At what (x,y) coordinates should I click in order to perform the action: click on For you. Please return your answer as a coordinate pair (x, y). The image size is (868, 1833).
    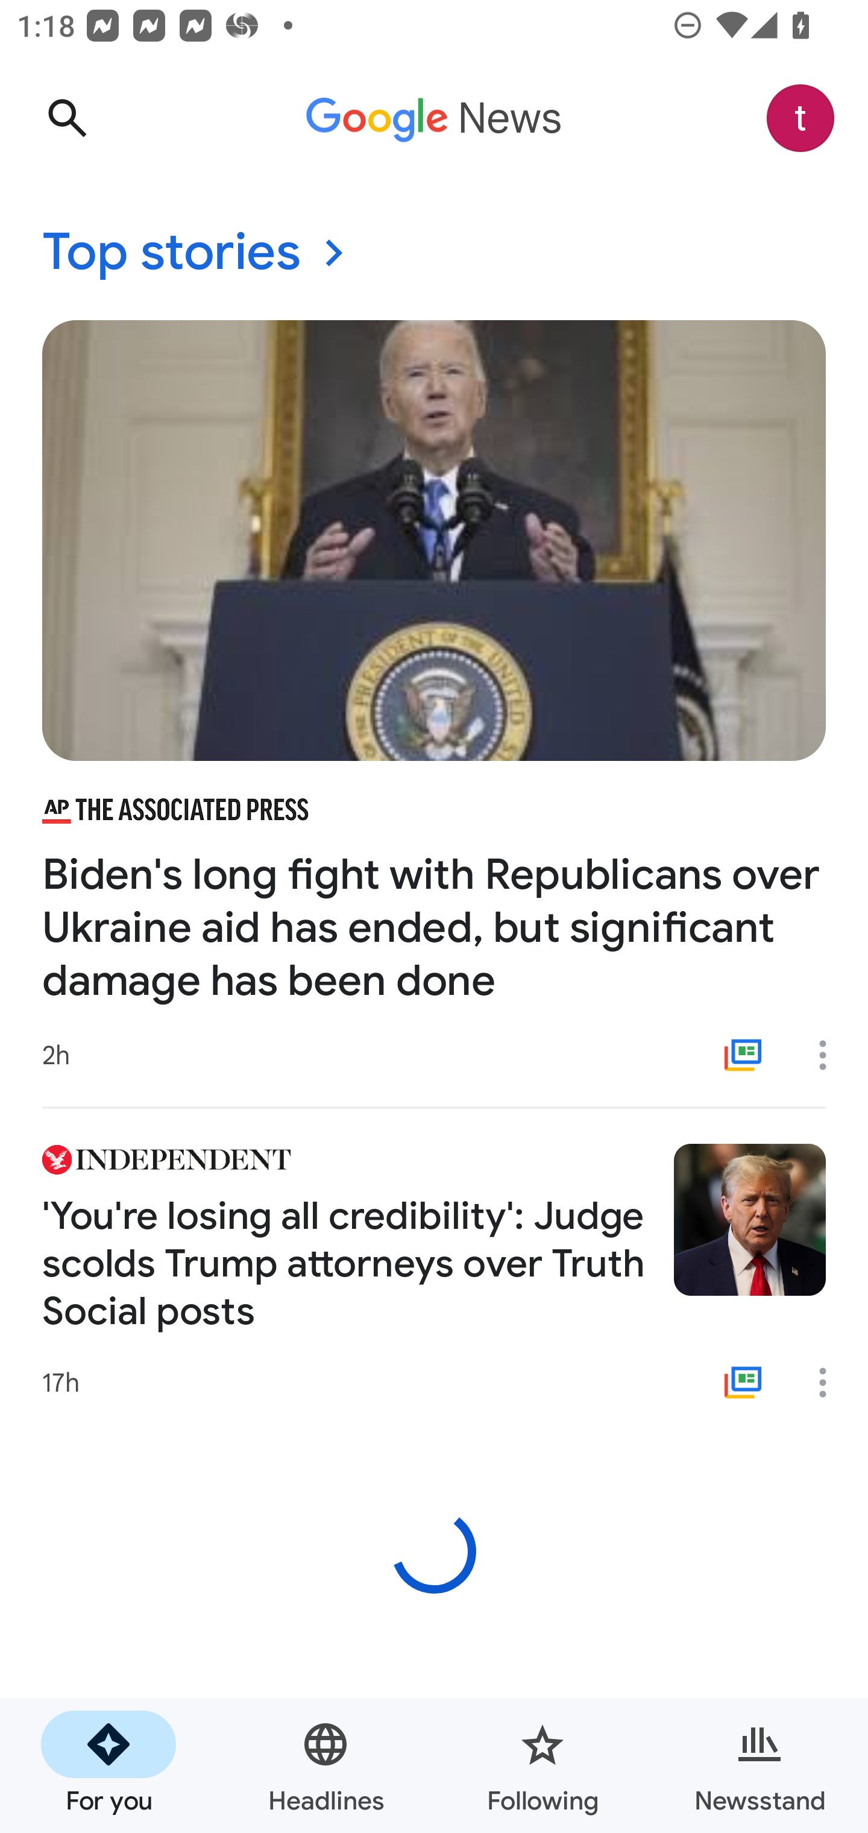
    Looking at the image, I should click on (108, 1765).